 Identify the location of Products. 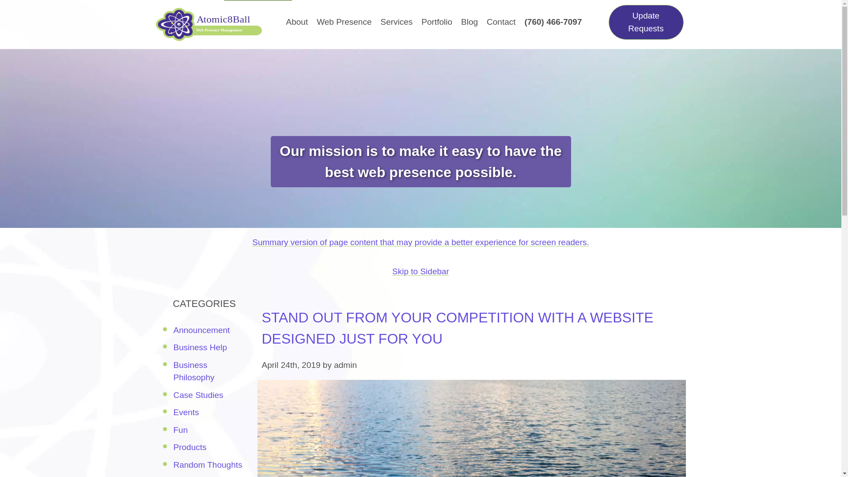
(189, 447).